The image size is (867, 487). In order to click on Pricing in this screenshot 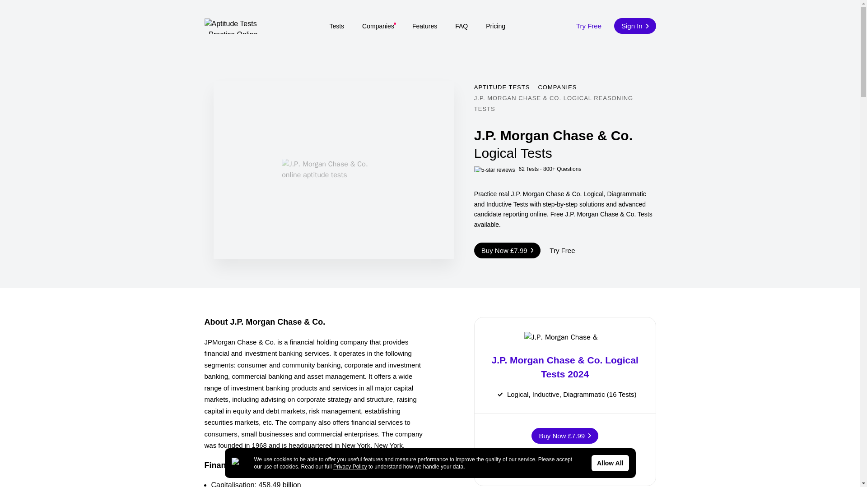, I will do `click(495, 26)`.